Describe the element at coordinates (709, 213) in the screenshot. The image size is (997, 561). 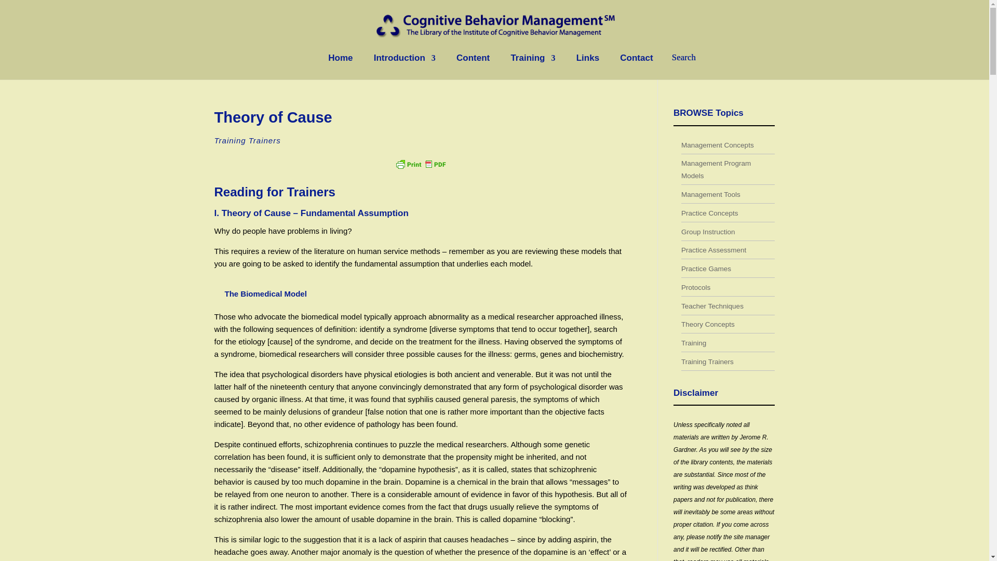
I see `Practice Concepts` at that location.